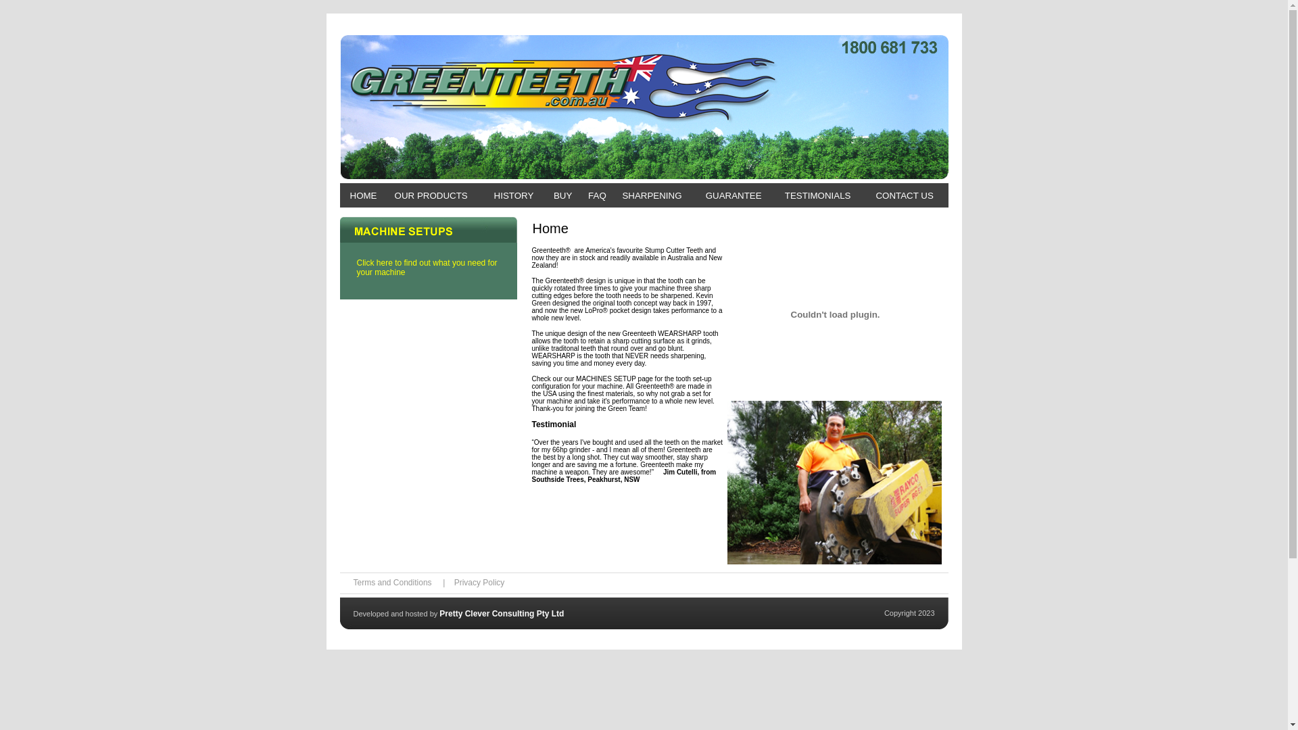  I want to click on SHARPENING, so click(652, 196).